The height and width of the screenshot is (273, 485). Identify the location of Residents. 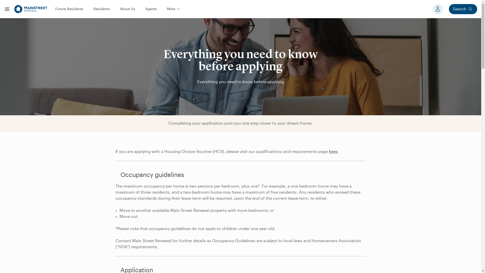
(102, 9).